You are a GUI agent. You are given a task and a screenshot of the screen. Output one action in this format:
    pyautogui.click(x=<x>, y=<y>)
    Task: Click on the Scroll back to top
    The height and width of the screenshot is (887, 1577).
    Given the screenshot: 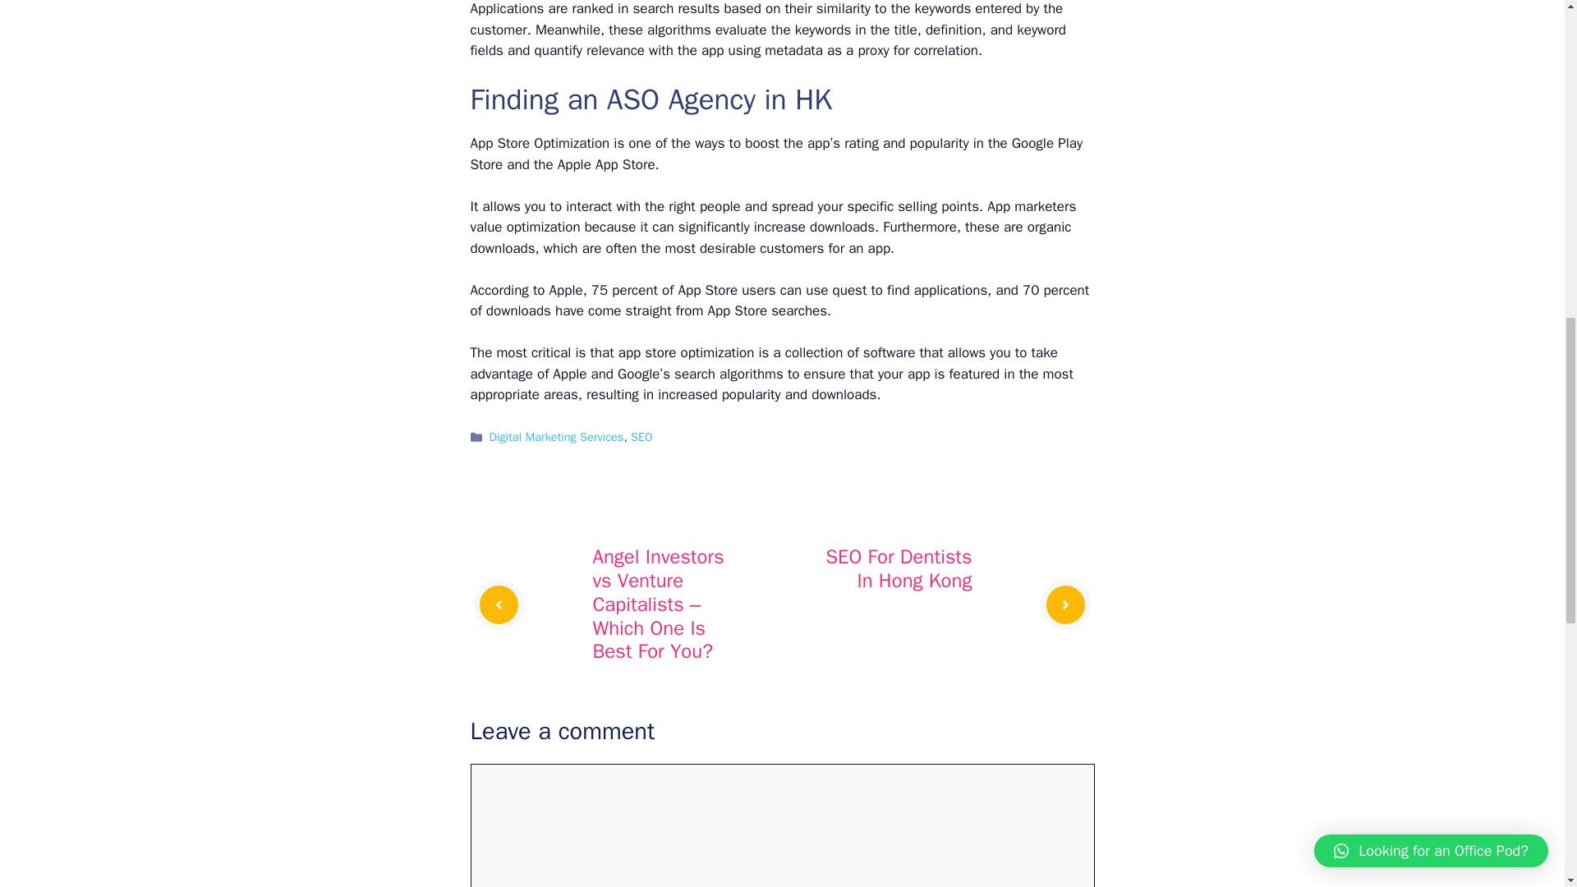 What is the action you would take?
    pyautogui.click(x=1524, y=706)
    